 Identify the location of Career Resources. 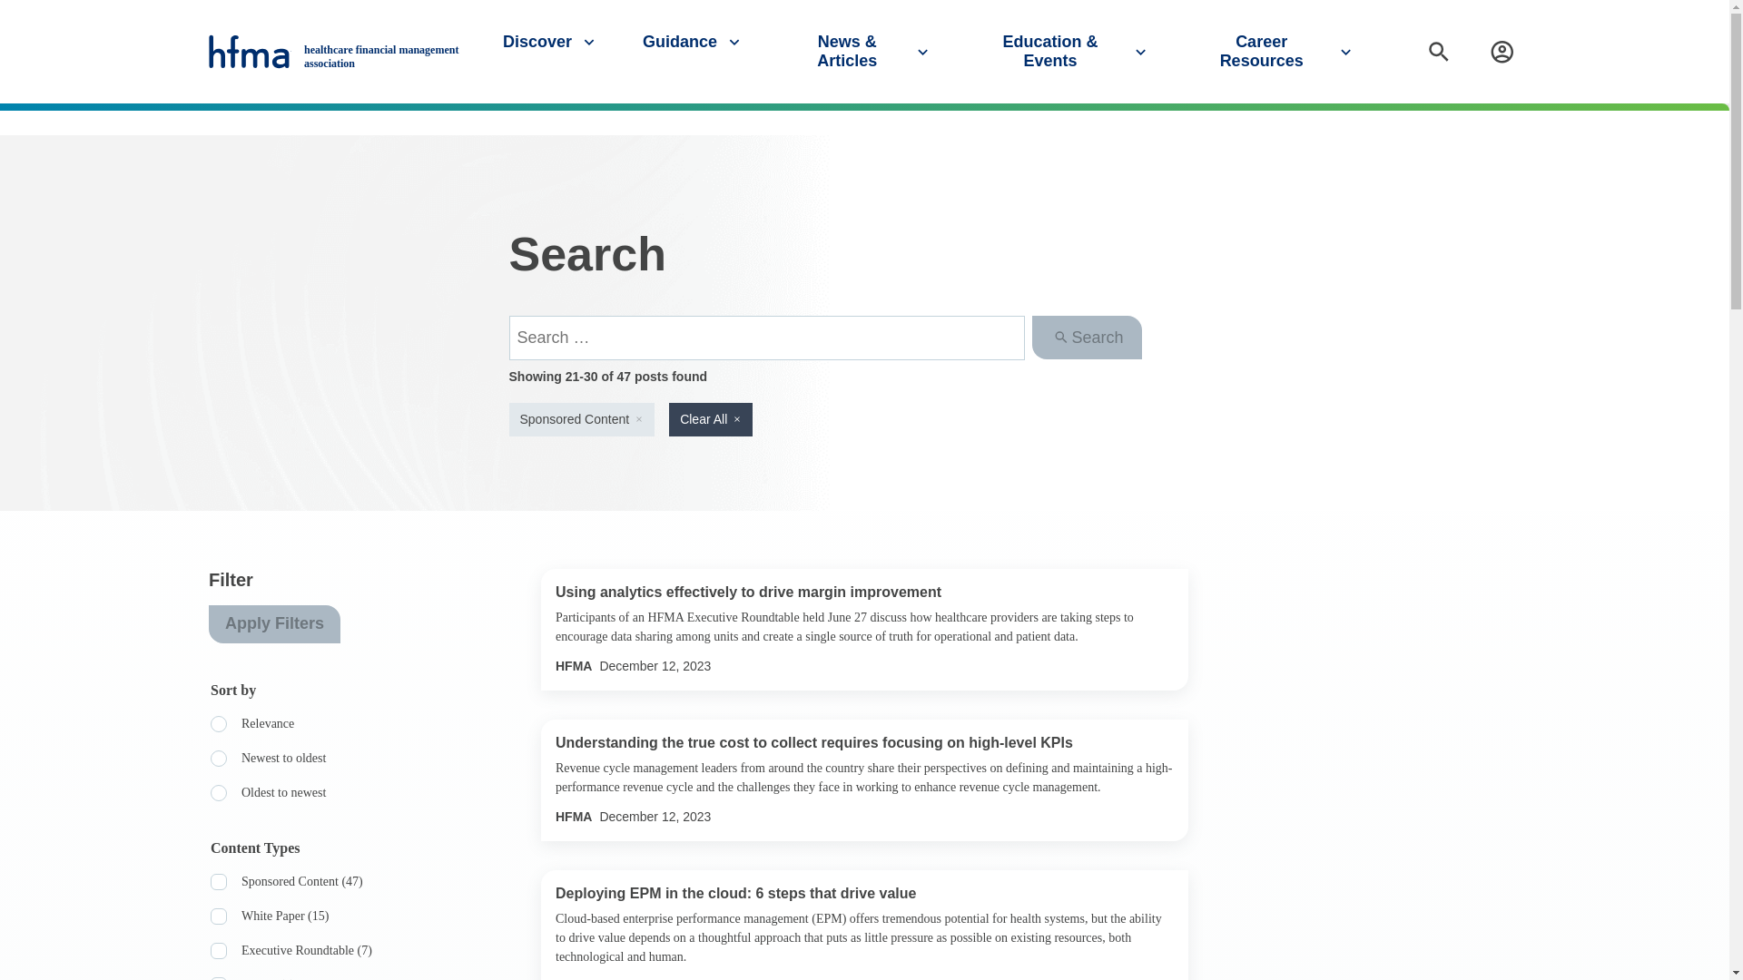
(1275, 51).